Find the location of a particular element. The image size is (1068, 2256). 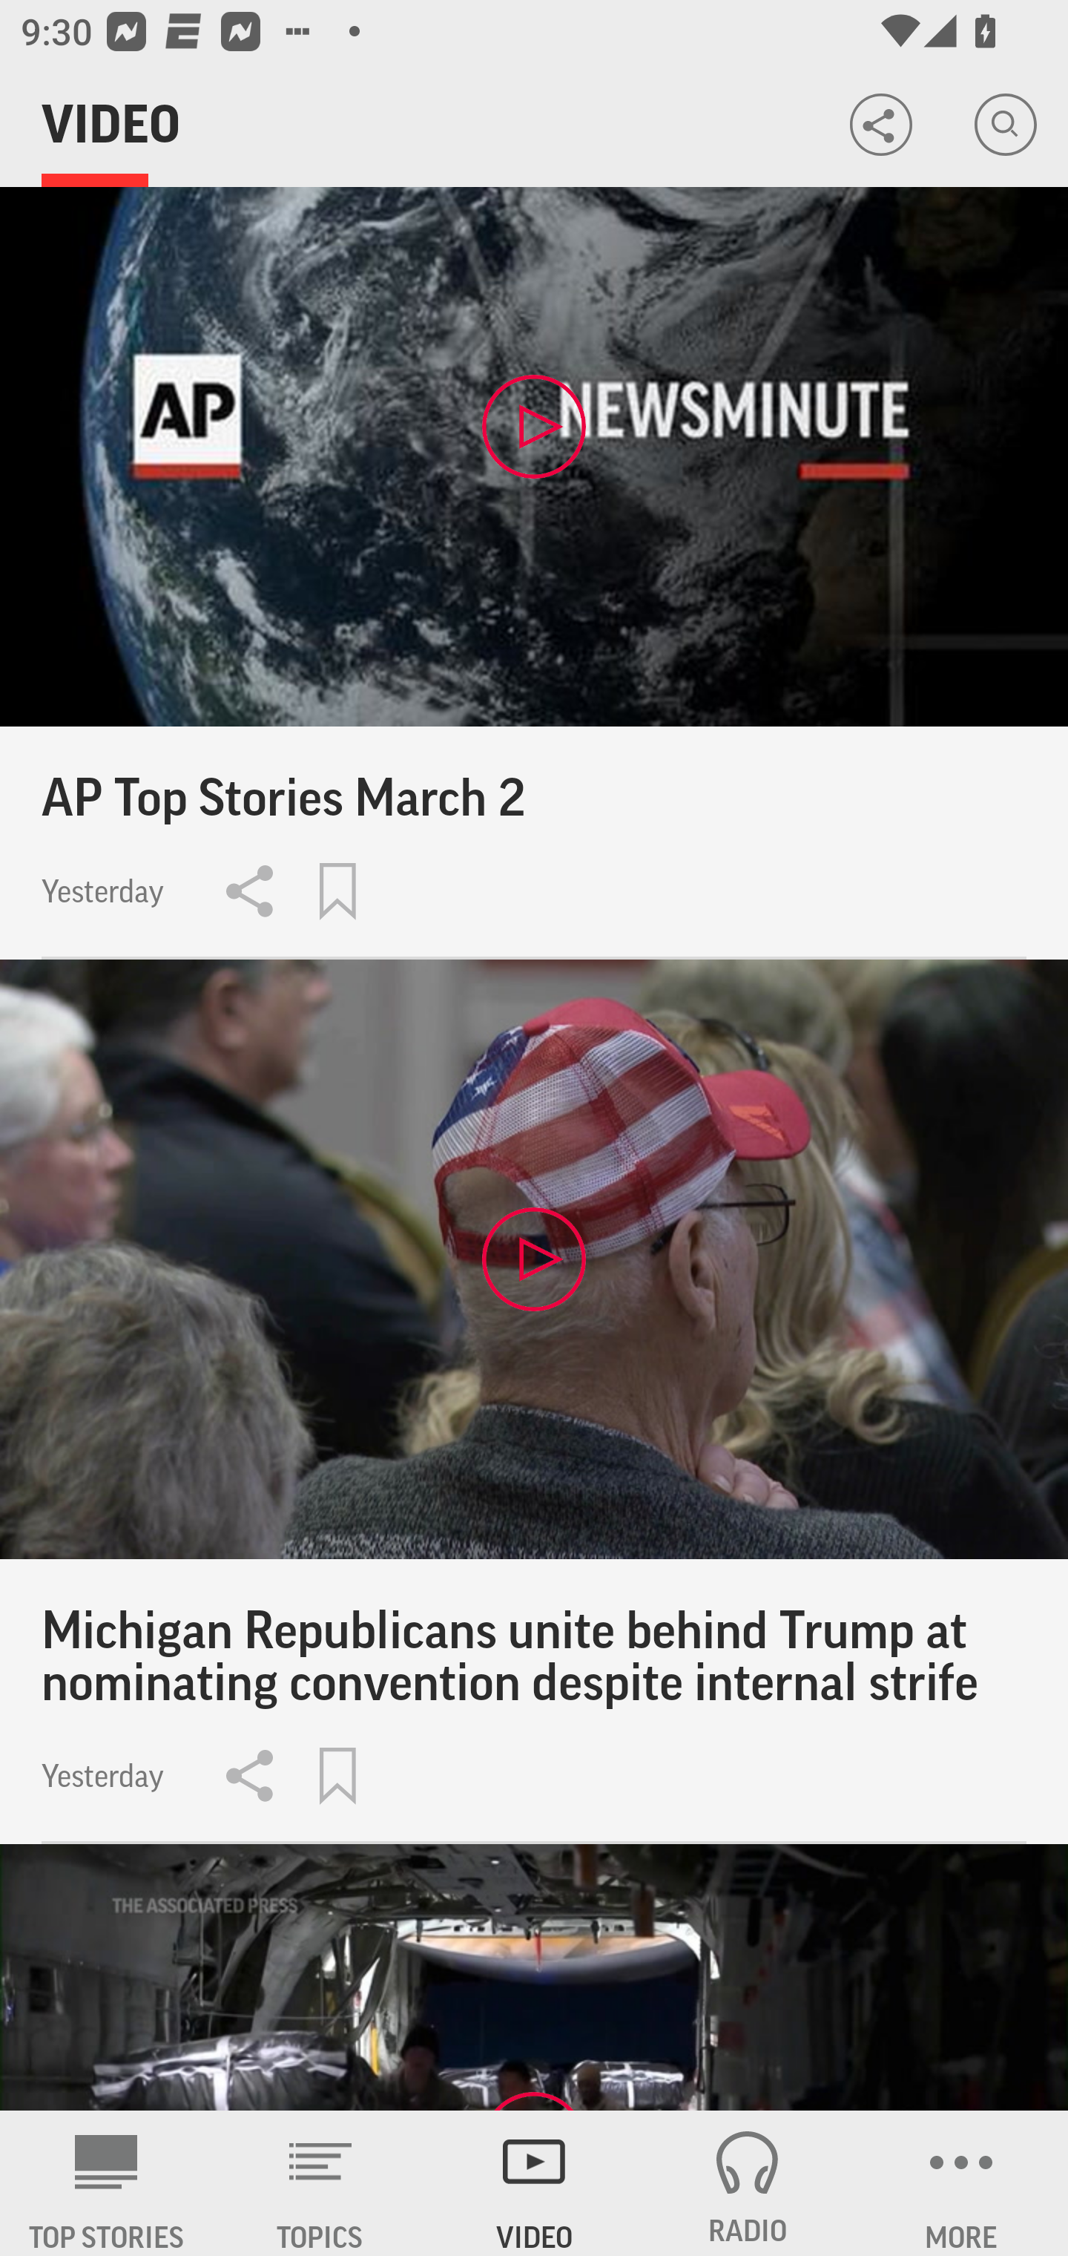

VIDEO is located at coordinates (534, 2183).